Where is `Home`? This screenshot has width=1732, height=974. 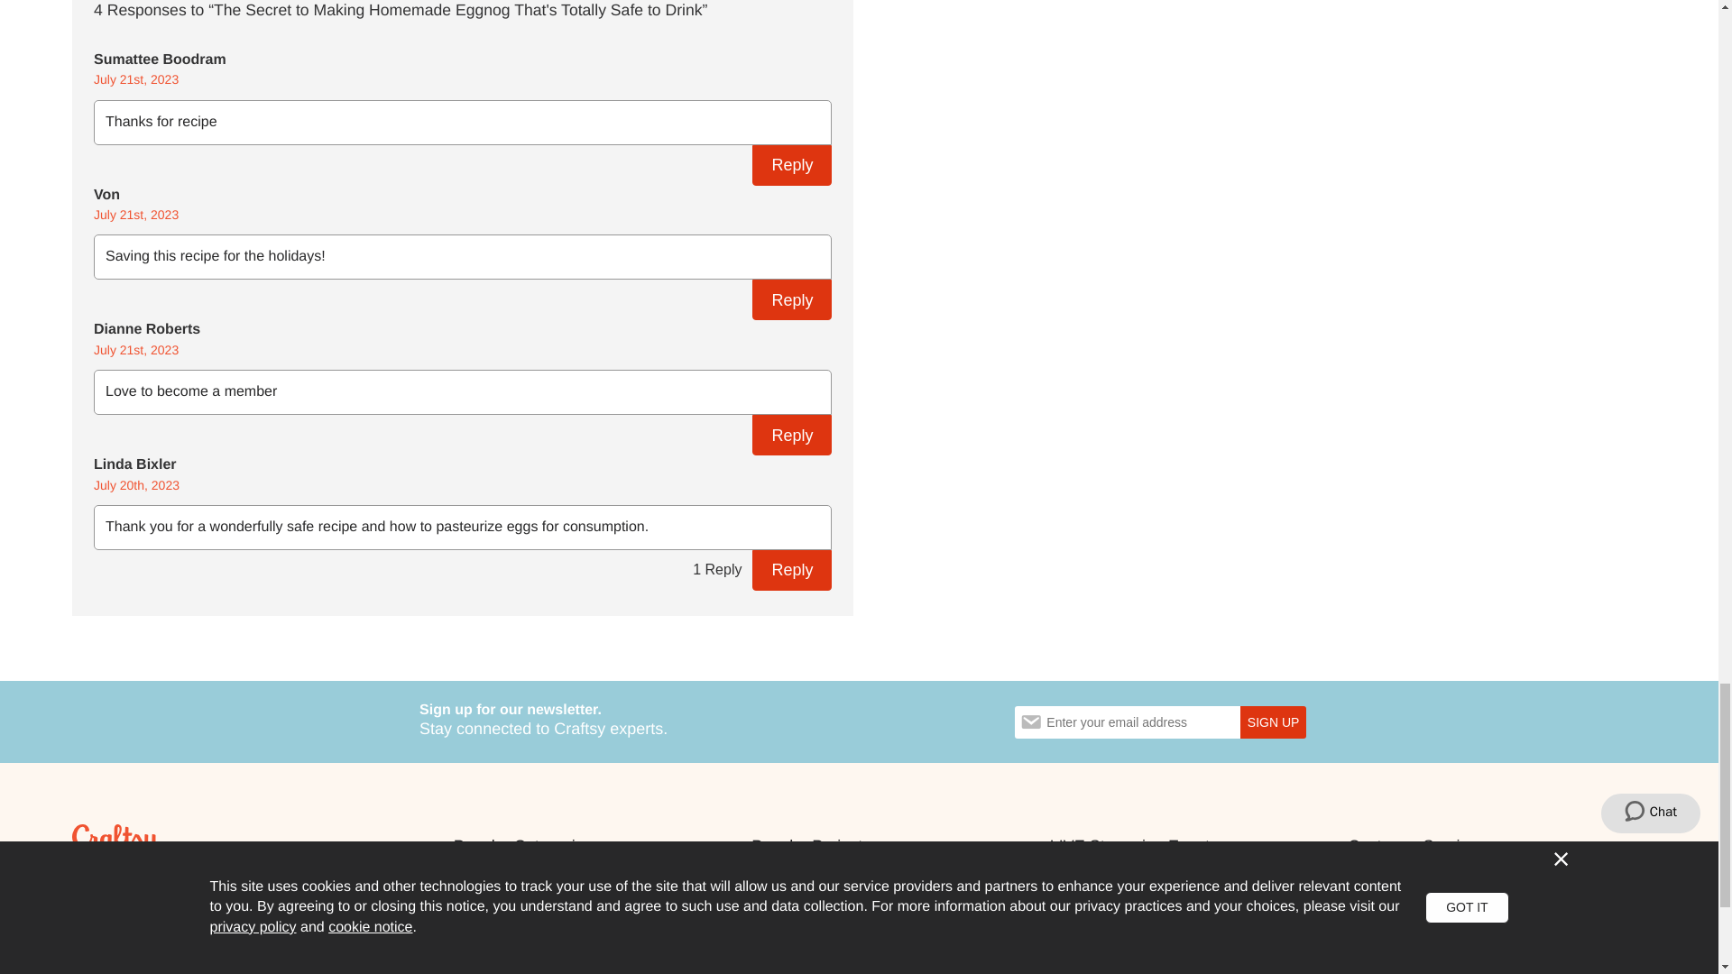 Home is located at coordinates (115, 841).